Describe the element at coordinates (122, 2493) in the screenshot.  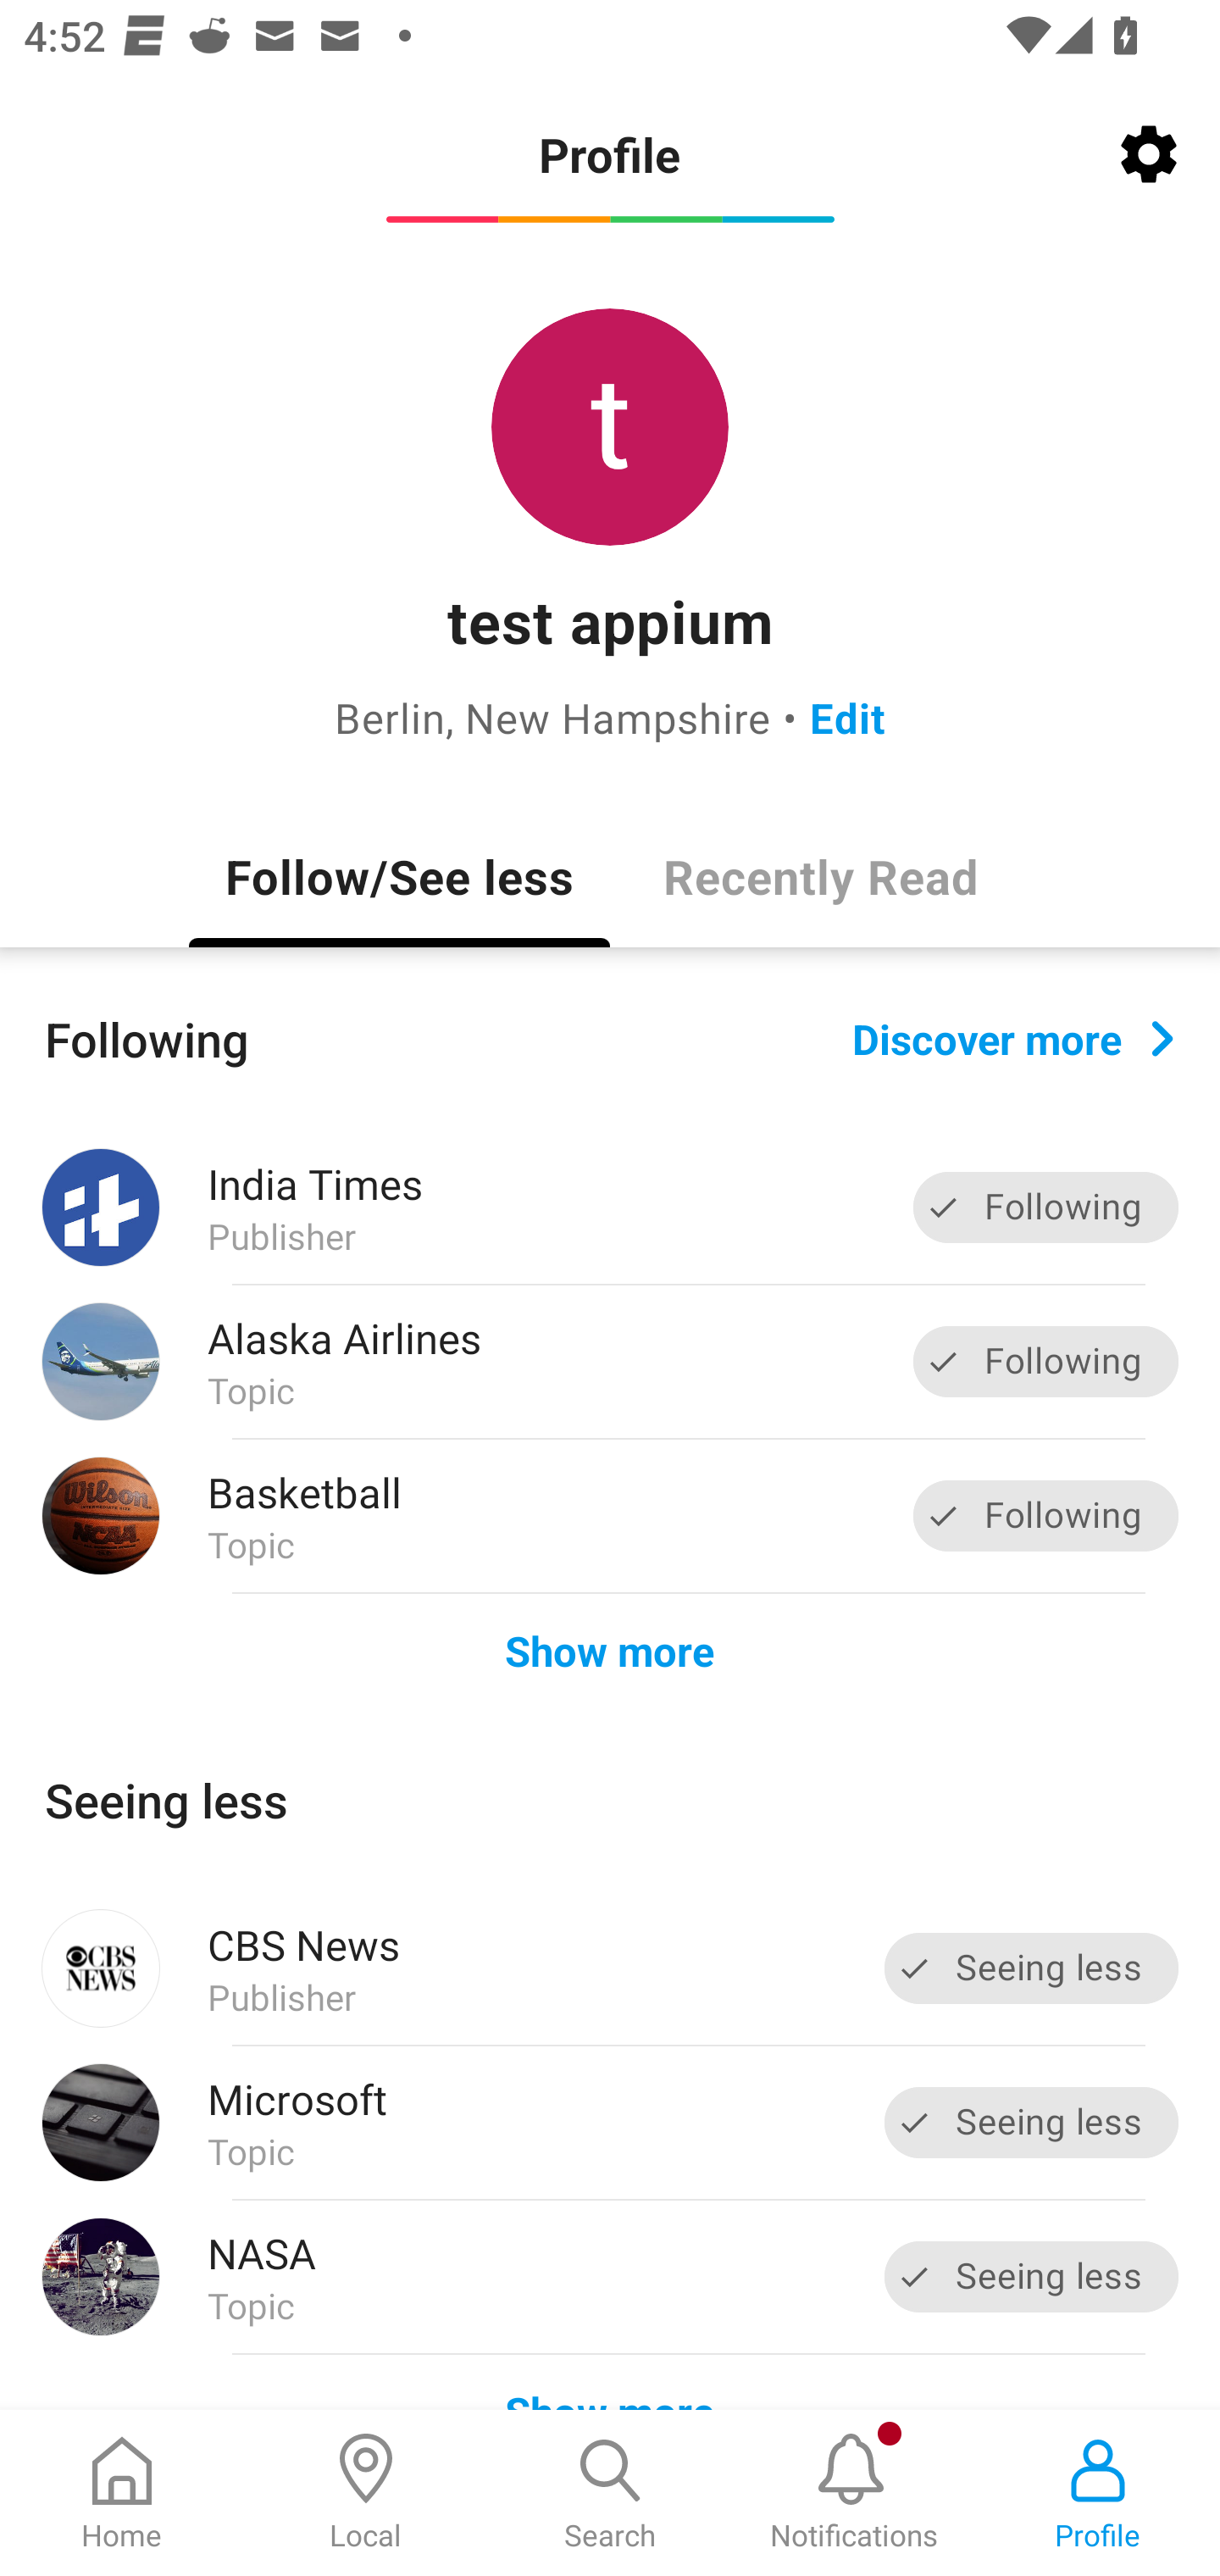
I see `Home` at that location.